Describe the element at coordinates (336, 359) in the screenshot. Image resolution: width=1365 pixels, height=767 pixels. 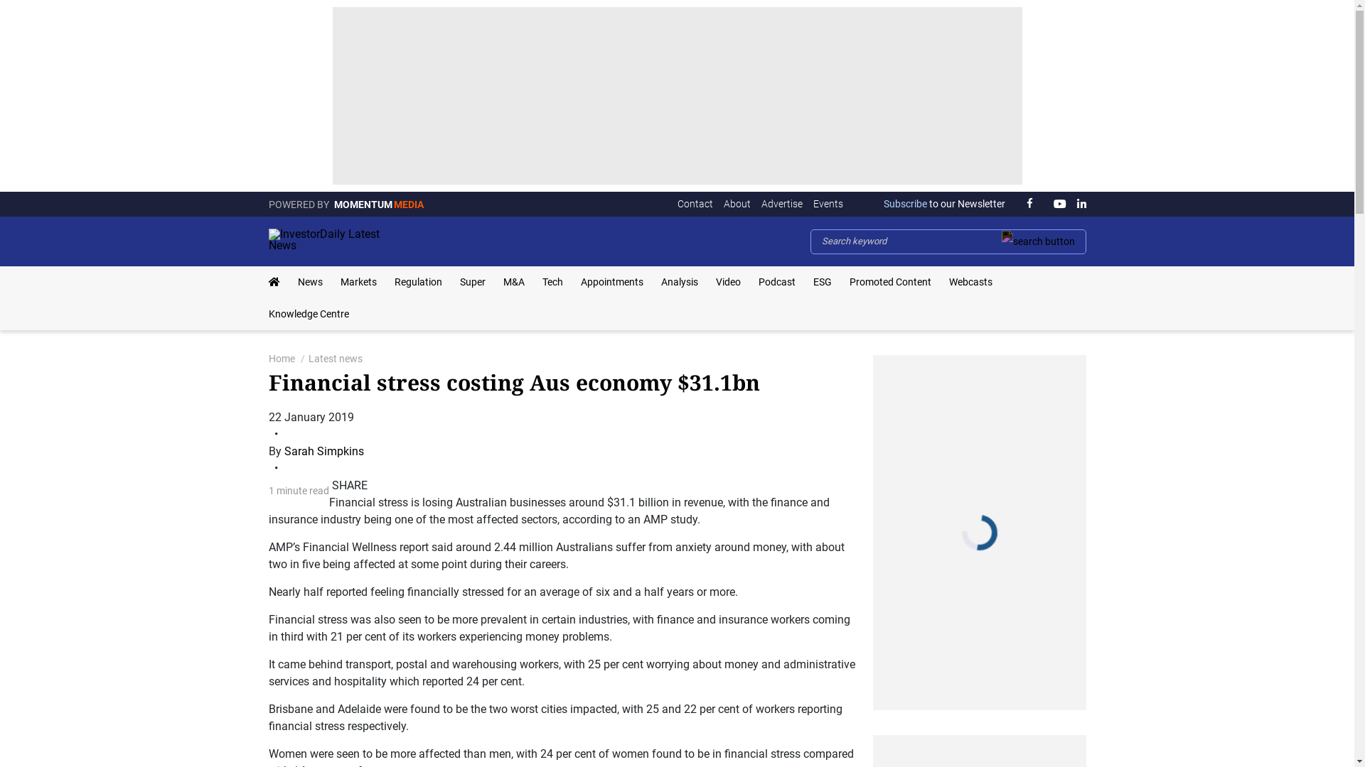
I see `Latest news` at that location.